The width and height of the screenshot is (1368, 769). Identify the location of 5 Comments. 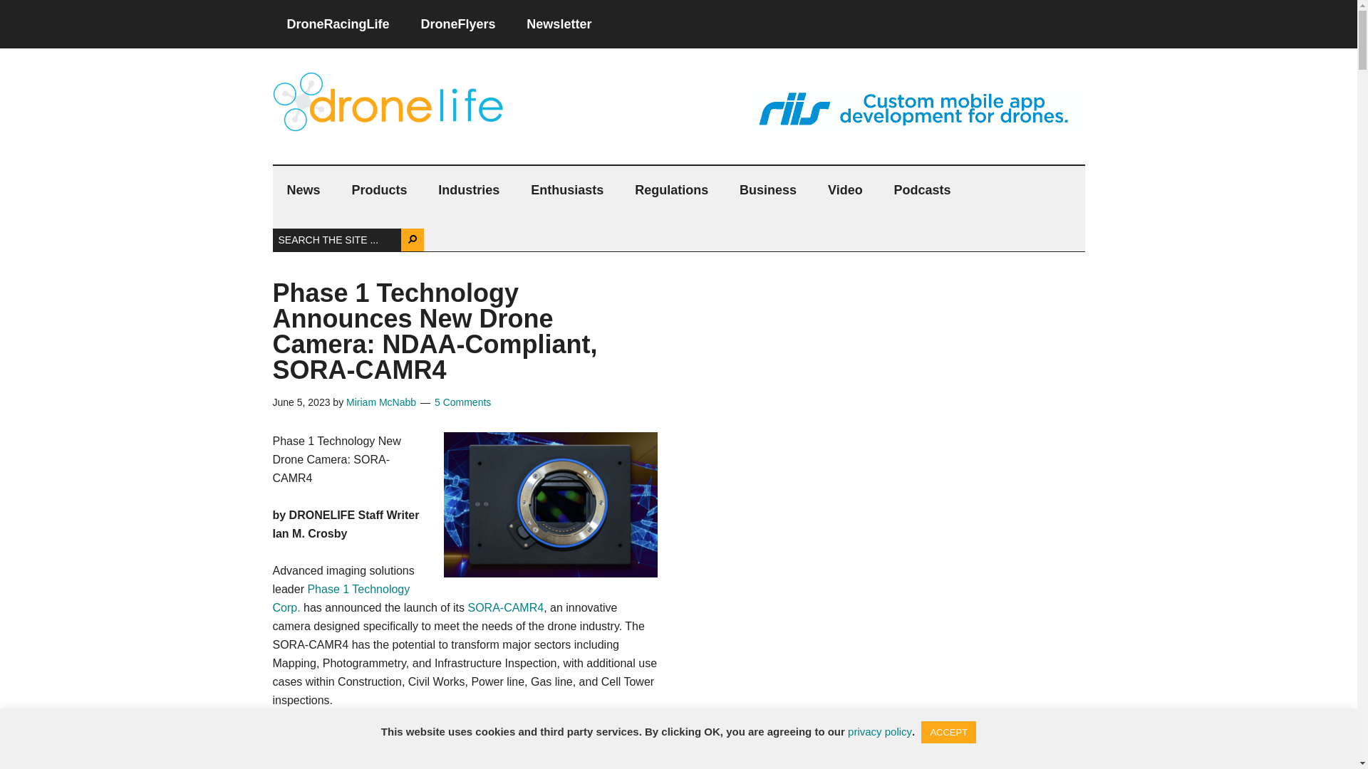
(463, 402).